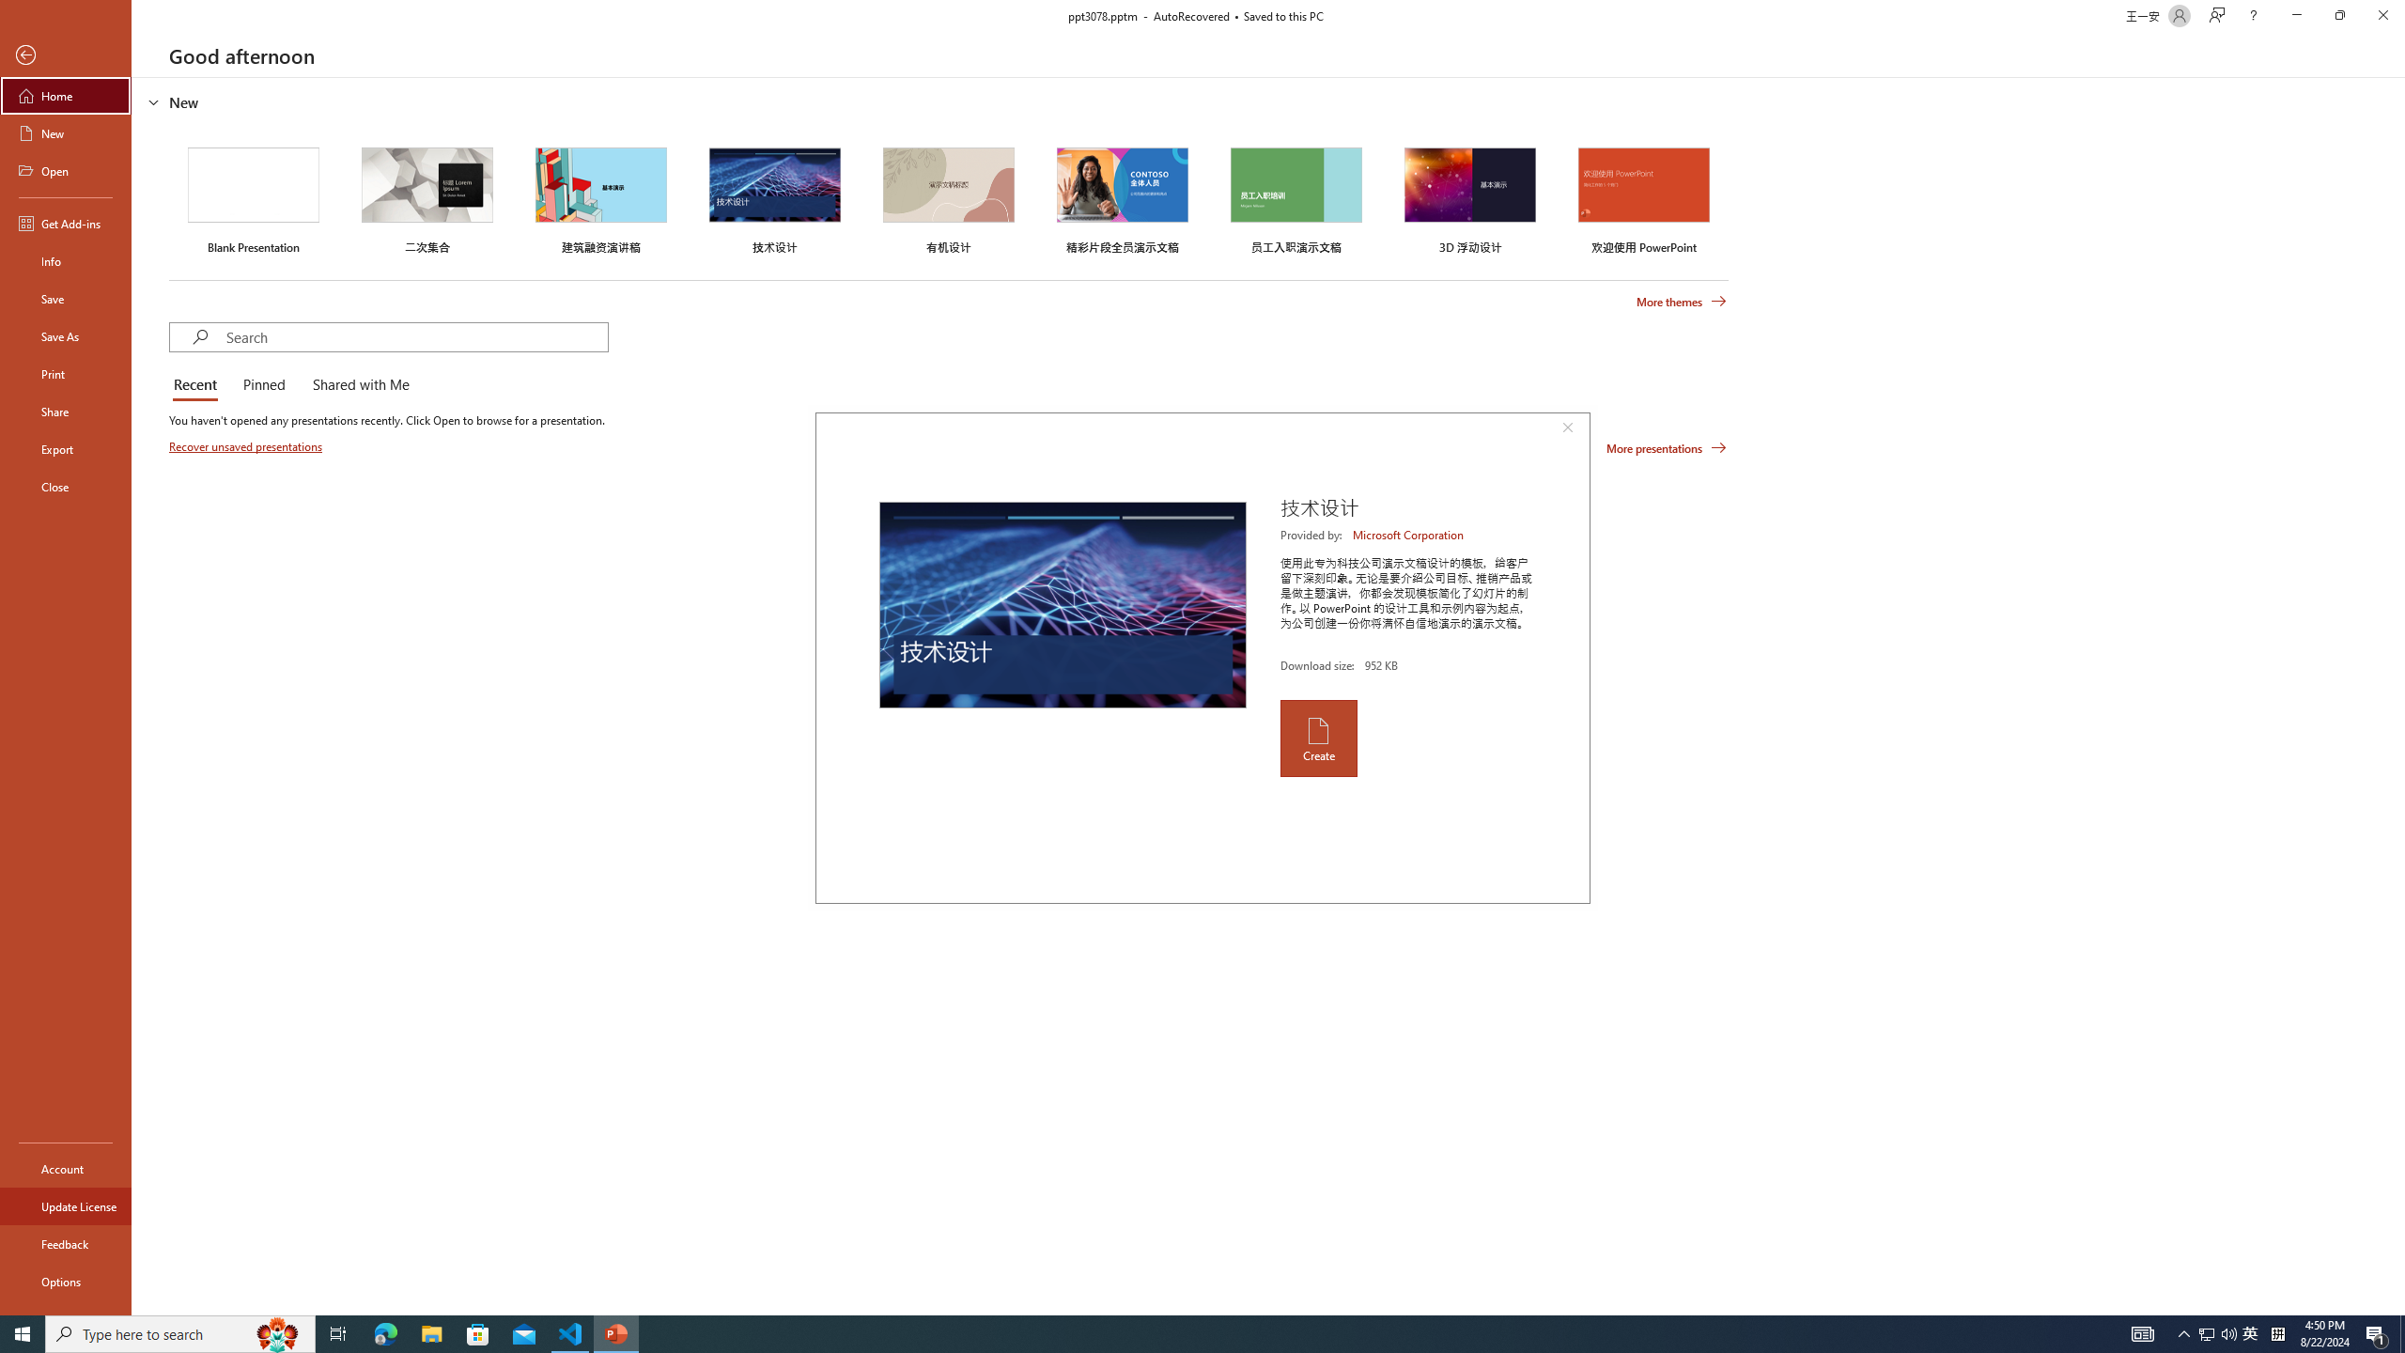 Image resolution: width=2405 pixels, height=1353 pixels. Describe the element at coordinates (66, 336) in the screenshot. I see `Save As` at that location.